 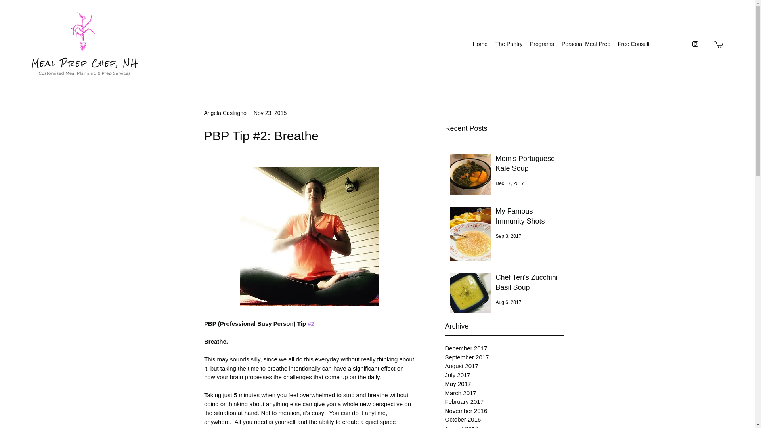 I want to click on Nov 23, 2015, so click(x=270, y=113).